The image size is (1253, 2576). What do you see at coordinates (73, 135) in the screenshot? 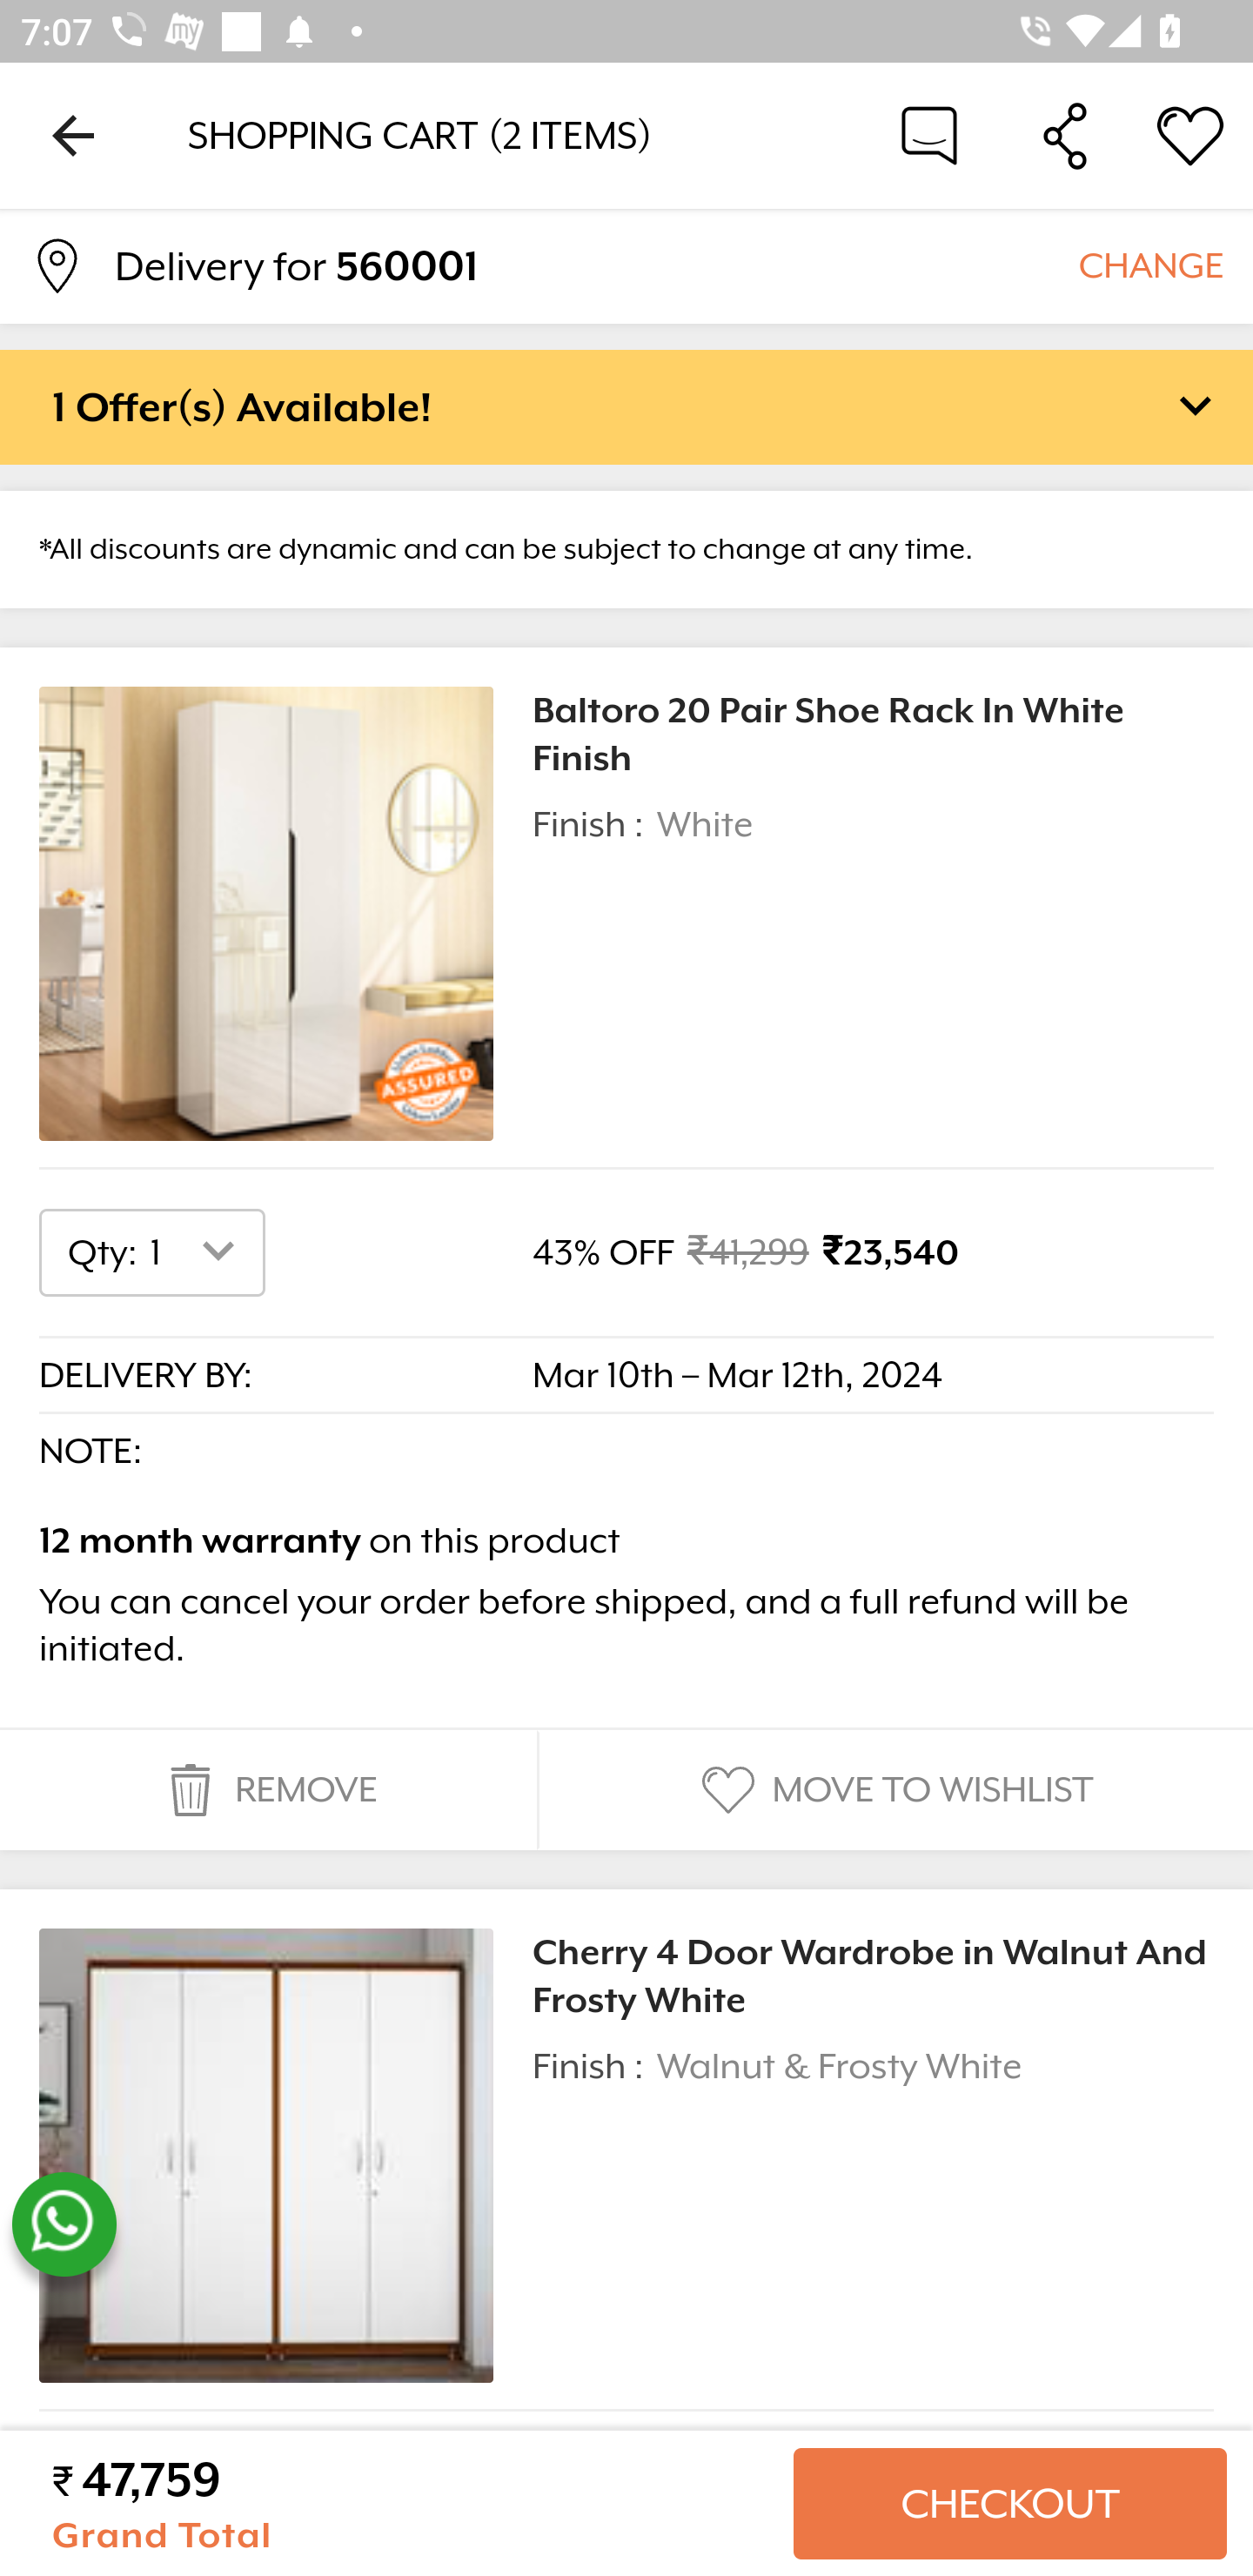
I see `Navigate up` at bounding box center [73, 135].